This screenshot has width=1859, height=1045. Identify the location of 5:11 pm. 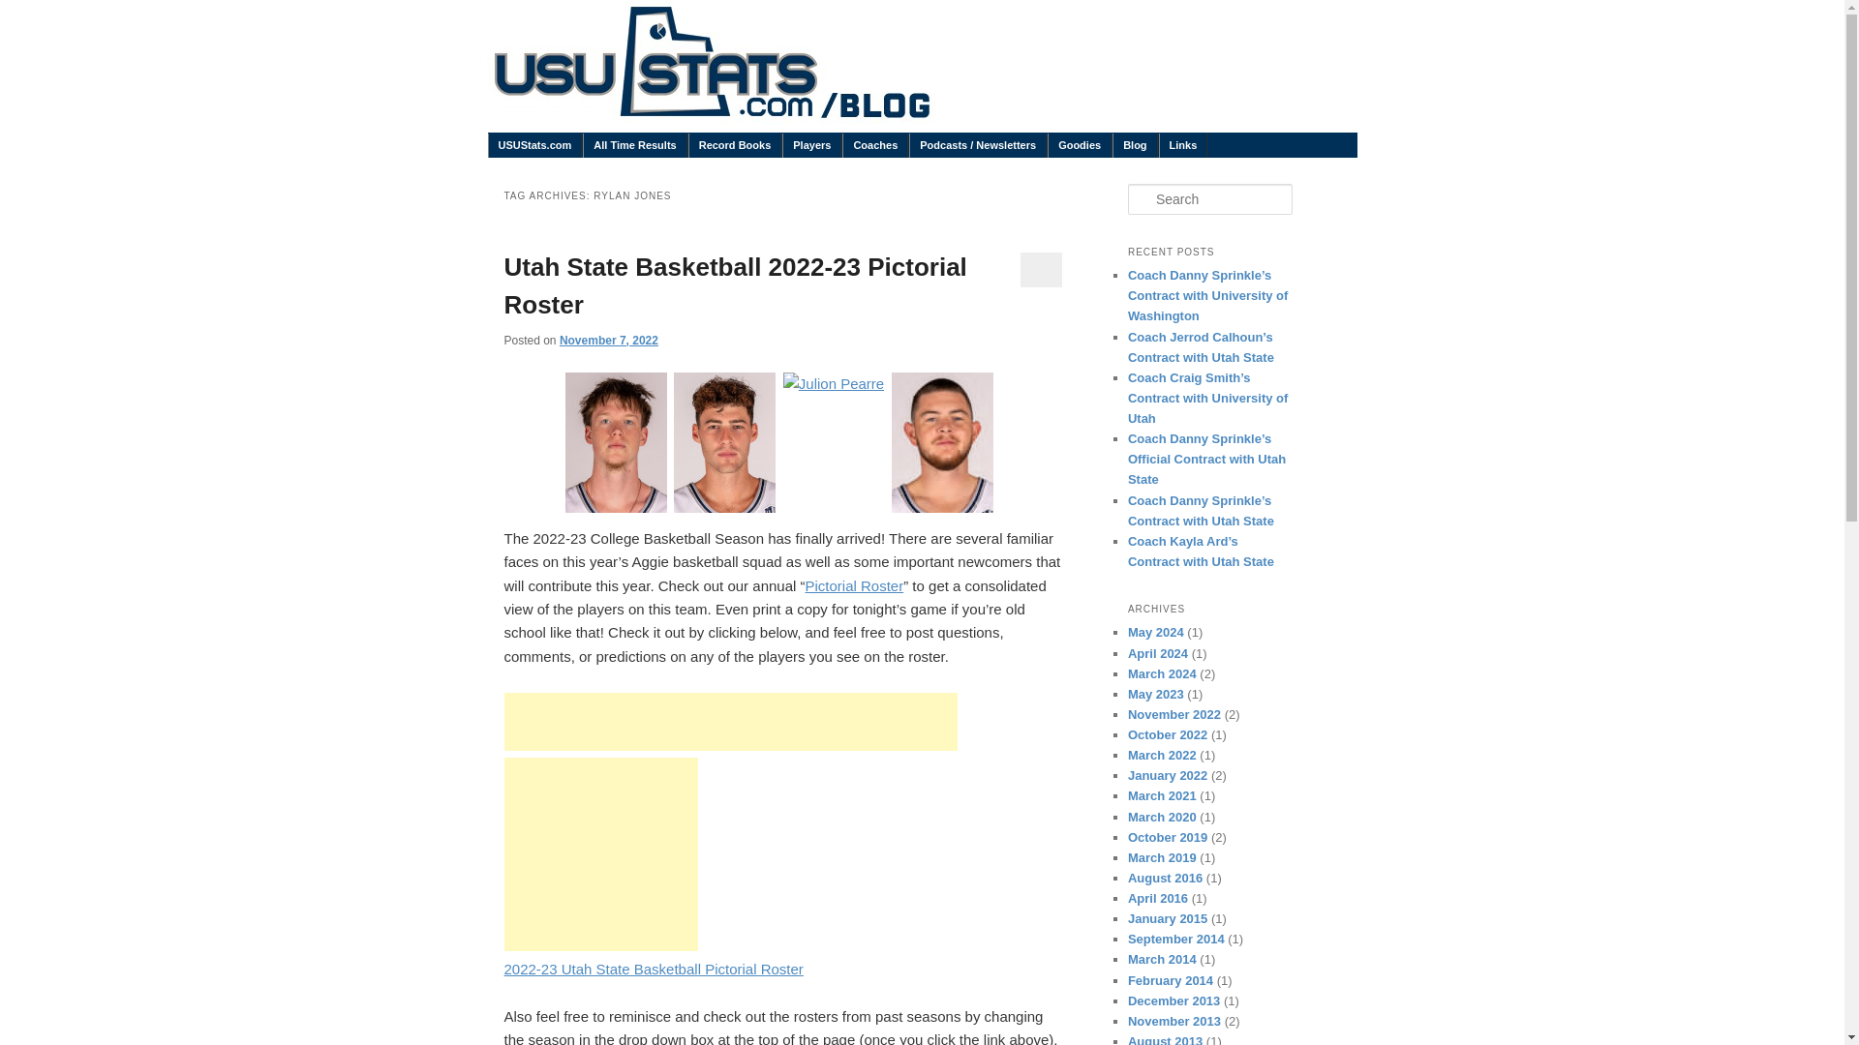
(608, 340).